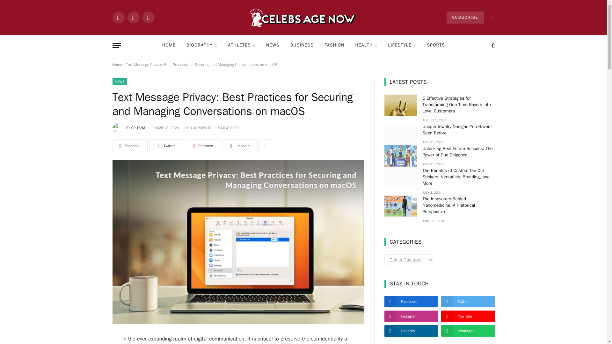 The image size is (612, 344). I want to click on SUBSCRIBE, so click(465, 17).